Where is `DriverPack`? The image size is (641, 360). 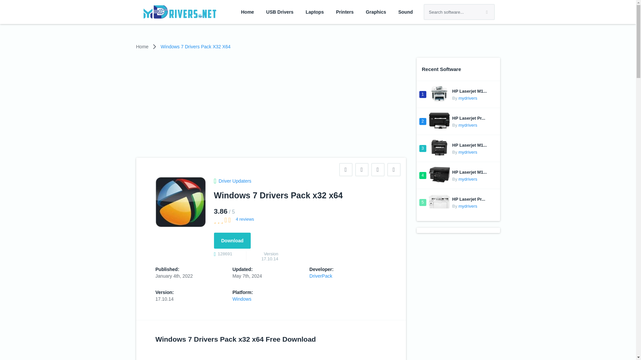
DriverPack is located at coordinates (320, 276).